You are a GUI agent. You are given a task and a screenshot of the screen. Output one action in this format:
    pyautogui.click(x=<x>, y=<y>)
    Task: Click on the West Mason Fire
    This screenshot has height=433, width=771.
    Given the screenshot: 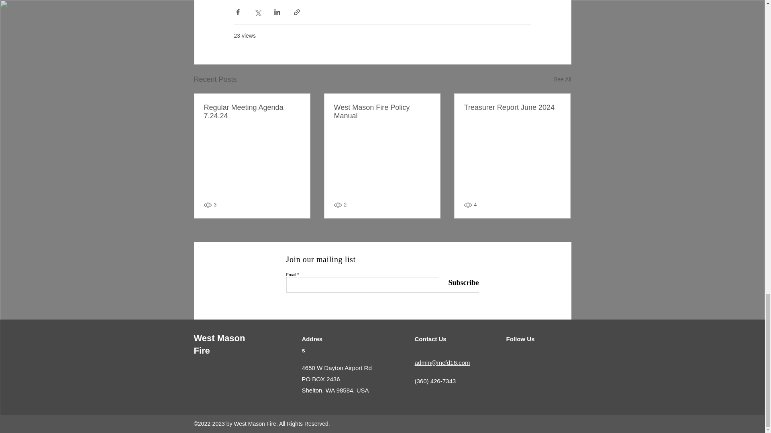 What is the action you would take?
    pyautogui.click(x=219, y=344)
    